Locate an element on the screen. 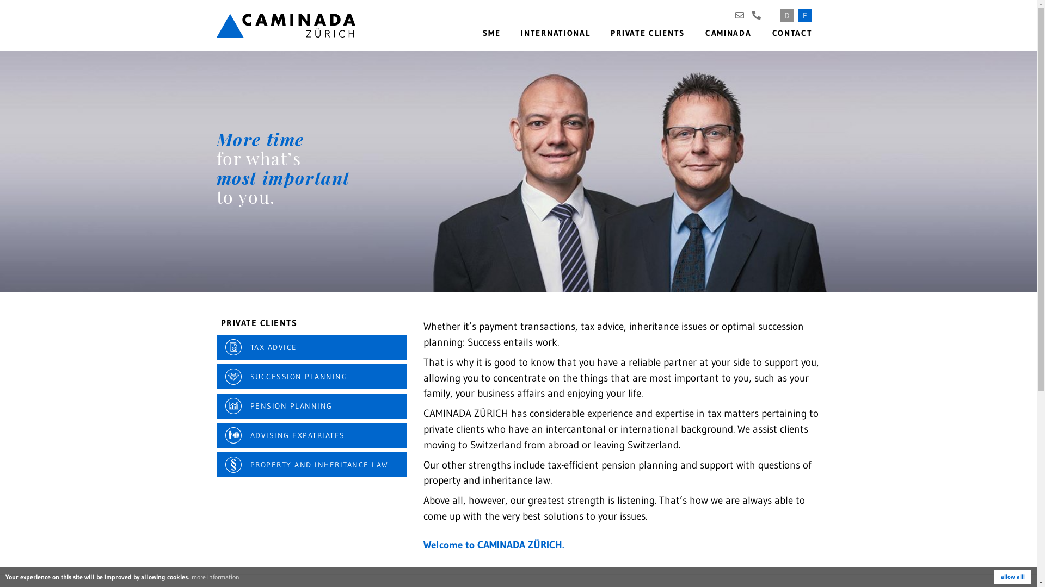 Image resolution: width=1045 pixels, height=587 pixels. [Translate to Englisch:] Privatkunden is located at coordinates (518, 171).